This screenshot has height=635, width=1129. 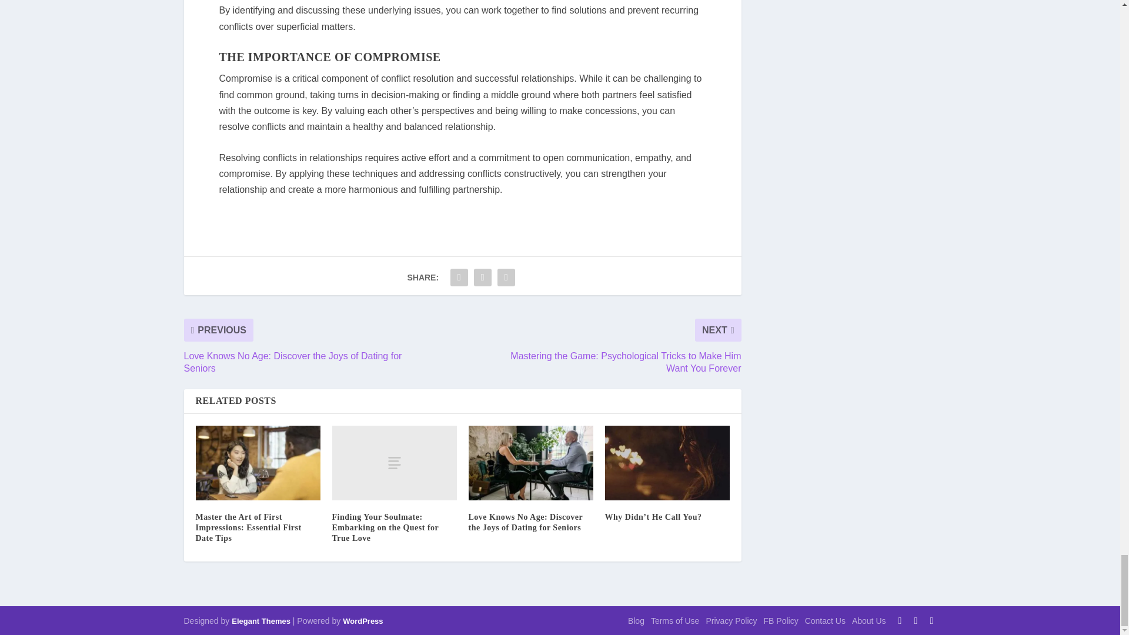 I want to click on Premium WordPress Themes, so click(x=260, y=621).